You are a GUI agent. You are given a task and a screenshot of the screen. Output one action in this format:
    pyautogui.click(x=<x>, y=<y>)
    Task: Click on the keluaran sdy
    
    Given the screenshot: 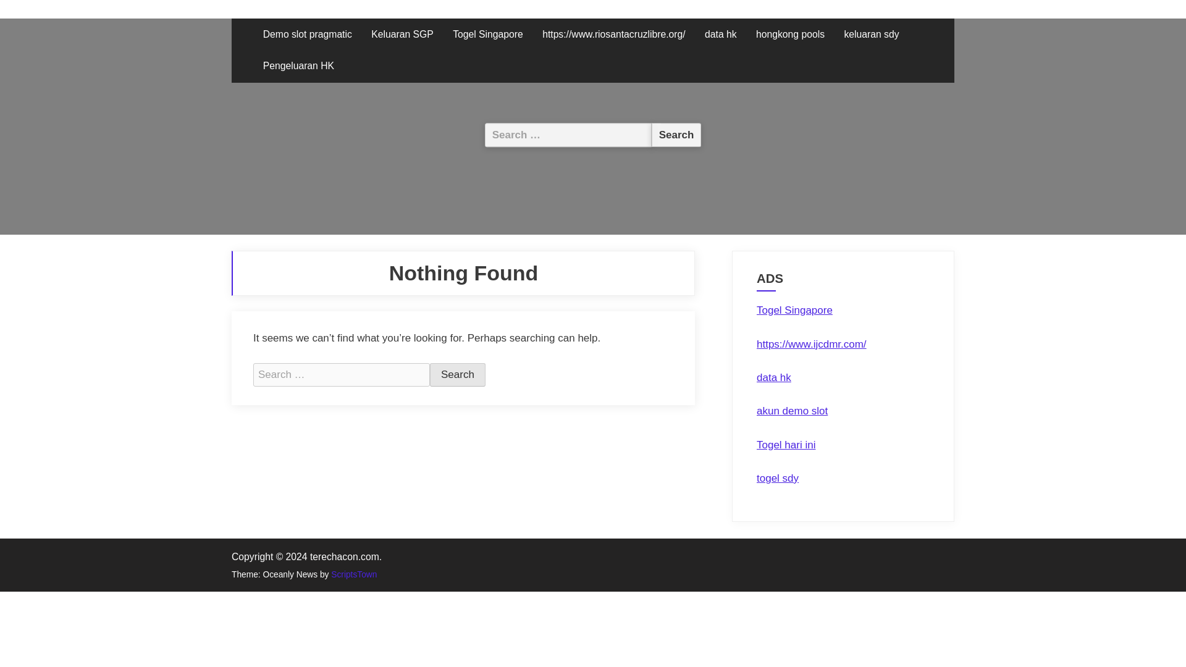 What is the action you would take?
    pyautogui.click(x=871, y=34)
    